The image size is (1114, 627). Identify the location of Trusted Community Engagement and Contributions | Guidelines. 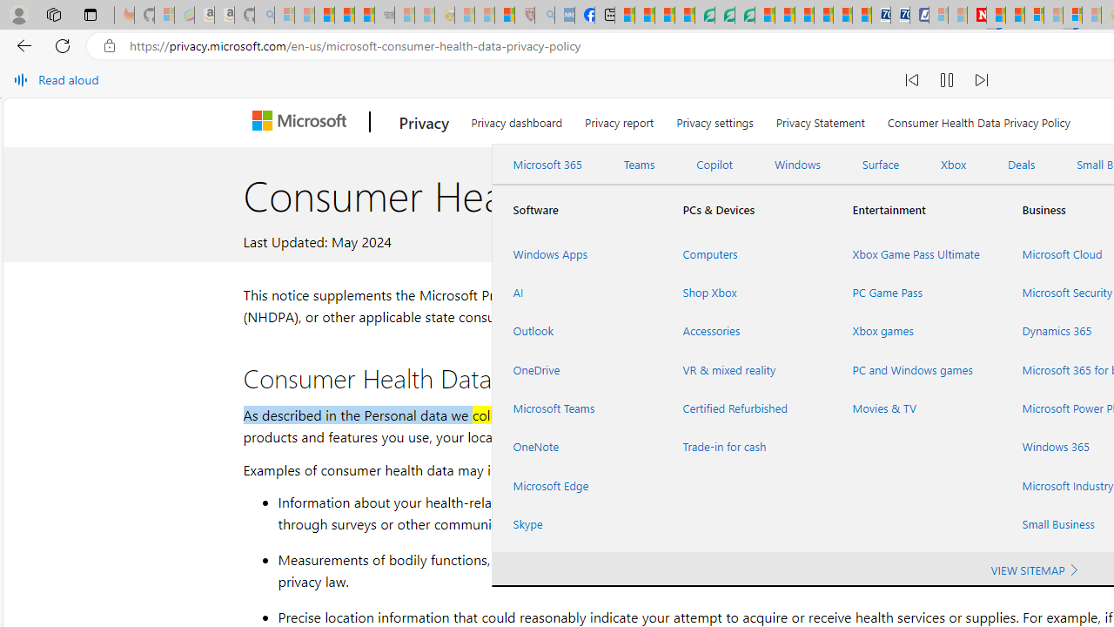
(996, 16).